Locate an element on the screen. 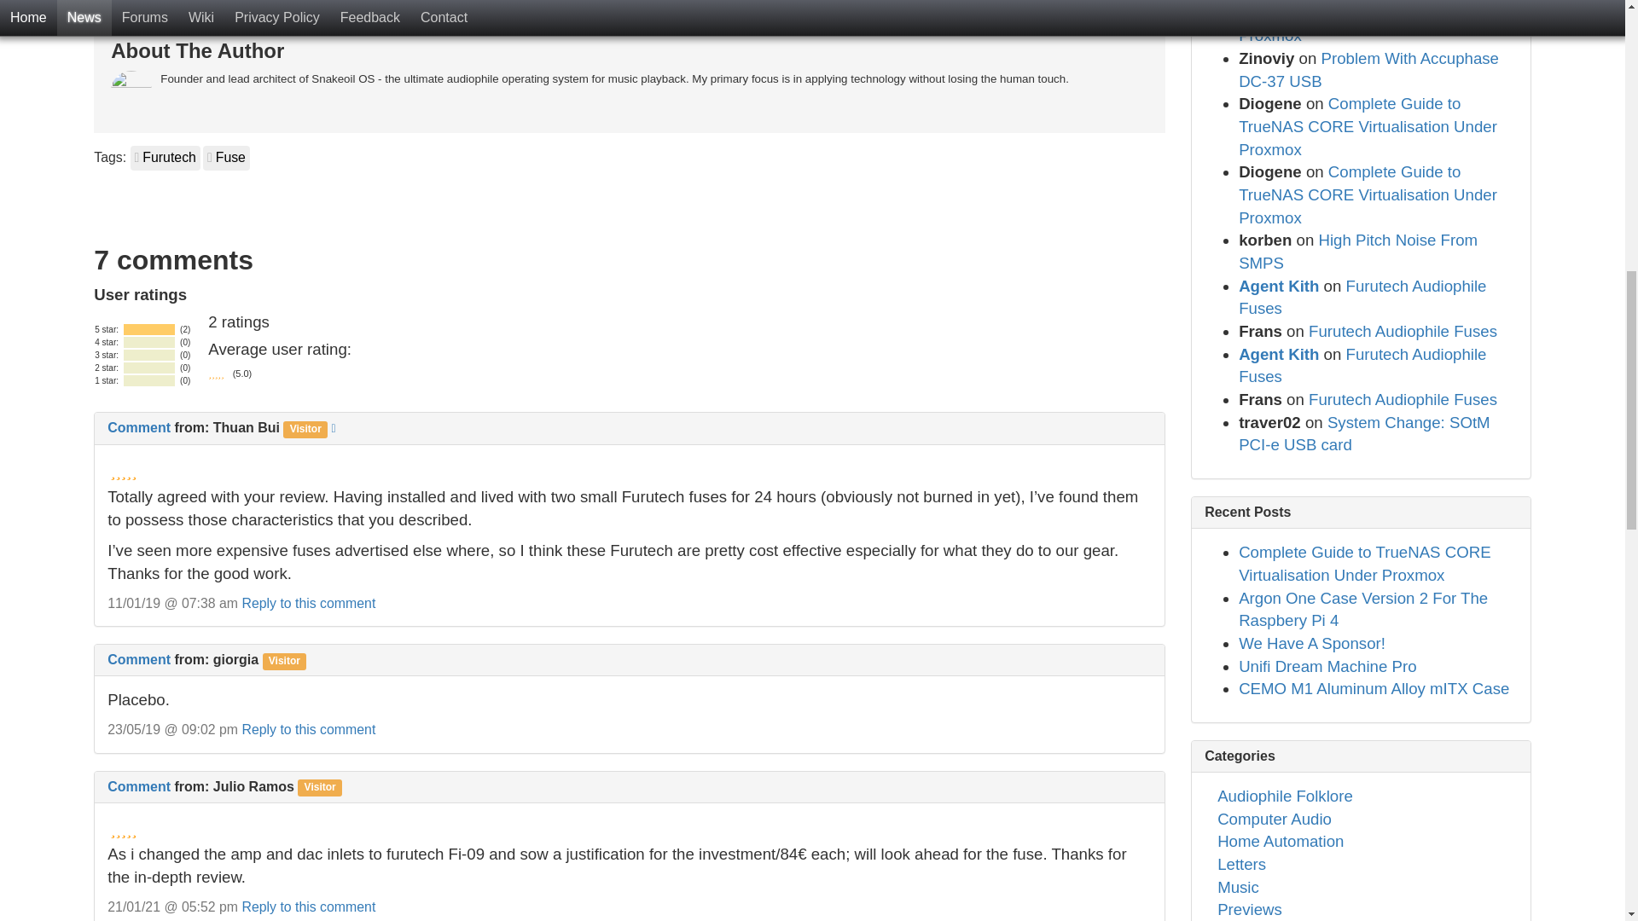  Send email to comment author is located at coordinates (333, 428).